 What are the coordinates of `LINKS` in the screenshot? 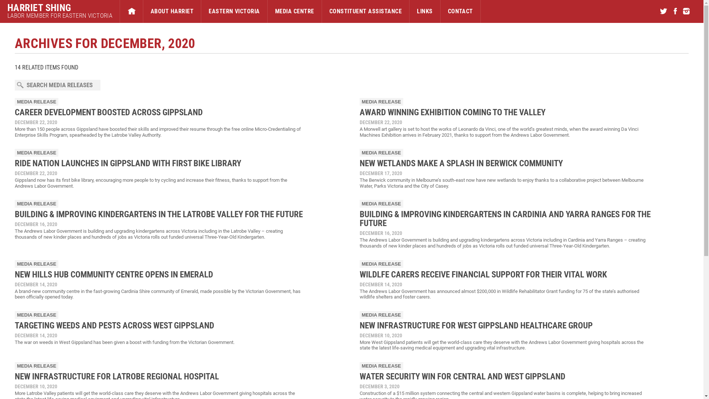 It's located at (425, 11).